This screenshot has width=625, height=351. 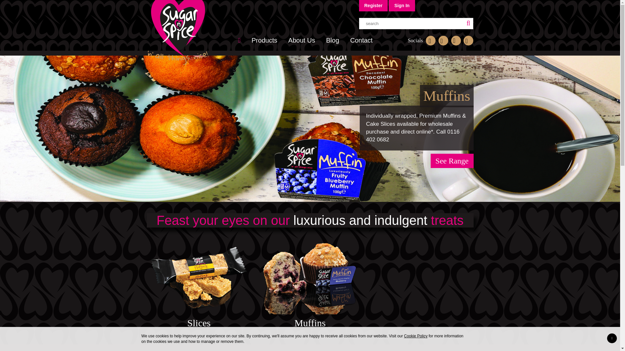 What do you see at coordinates (416, 23) in the screenshot?
I see `Search store` at bounding box center [416, 23].